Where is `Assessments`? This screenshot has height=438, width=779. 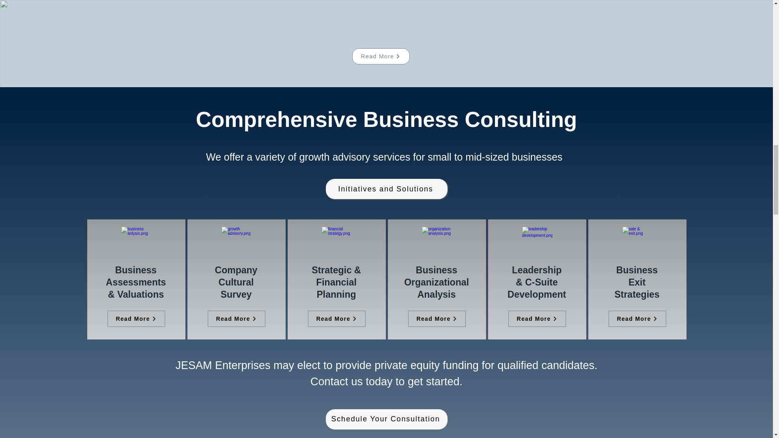 Assessments is located at coordinates (437, 282).